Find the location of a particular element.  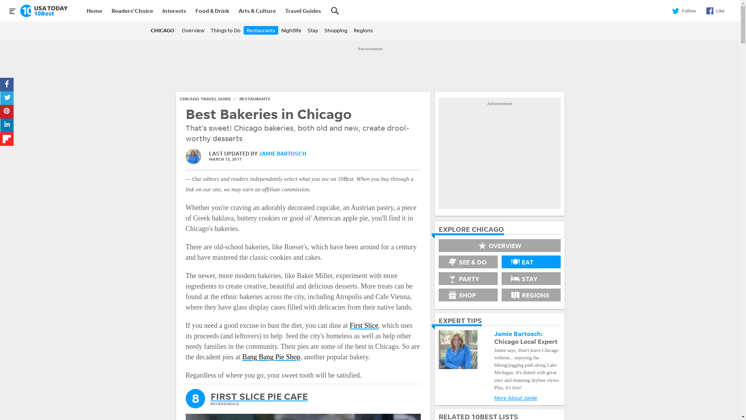

Arts & Culture is located at coordinates (257, 11).